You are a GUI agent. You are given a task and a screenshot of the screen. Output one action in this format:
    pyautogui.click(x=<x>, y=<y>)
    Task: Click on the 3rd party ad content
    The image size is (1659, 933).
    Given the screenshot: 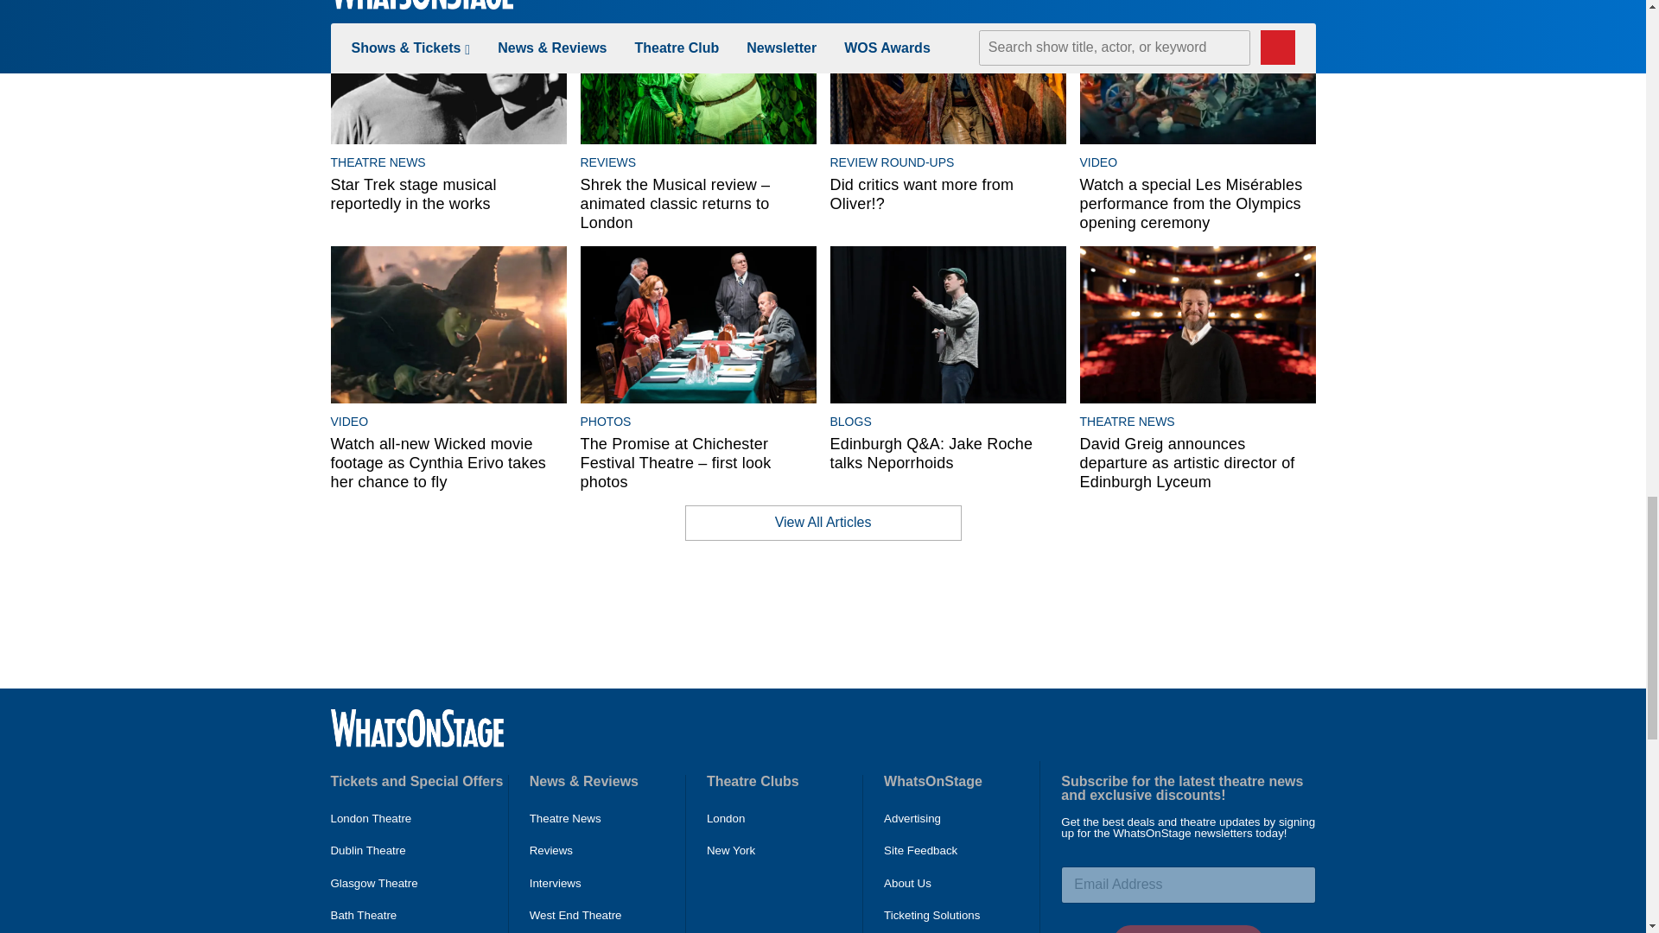 What is the action you would take?
    pyautogui.click(x=822, y=614)
    